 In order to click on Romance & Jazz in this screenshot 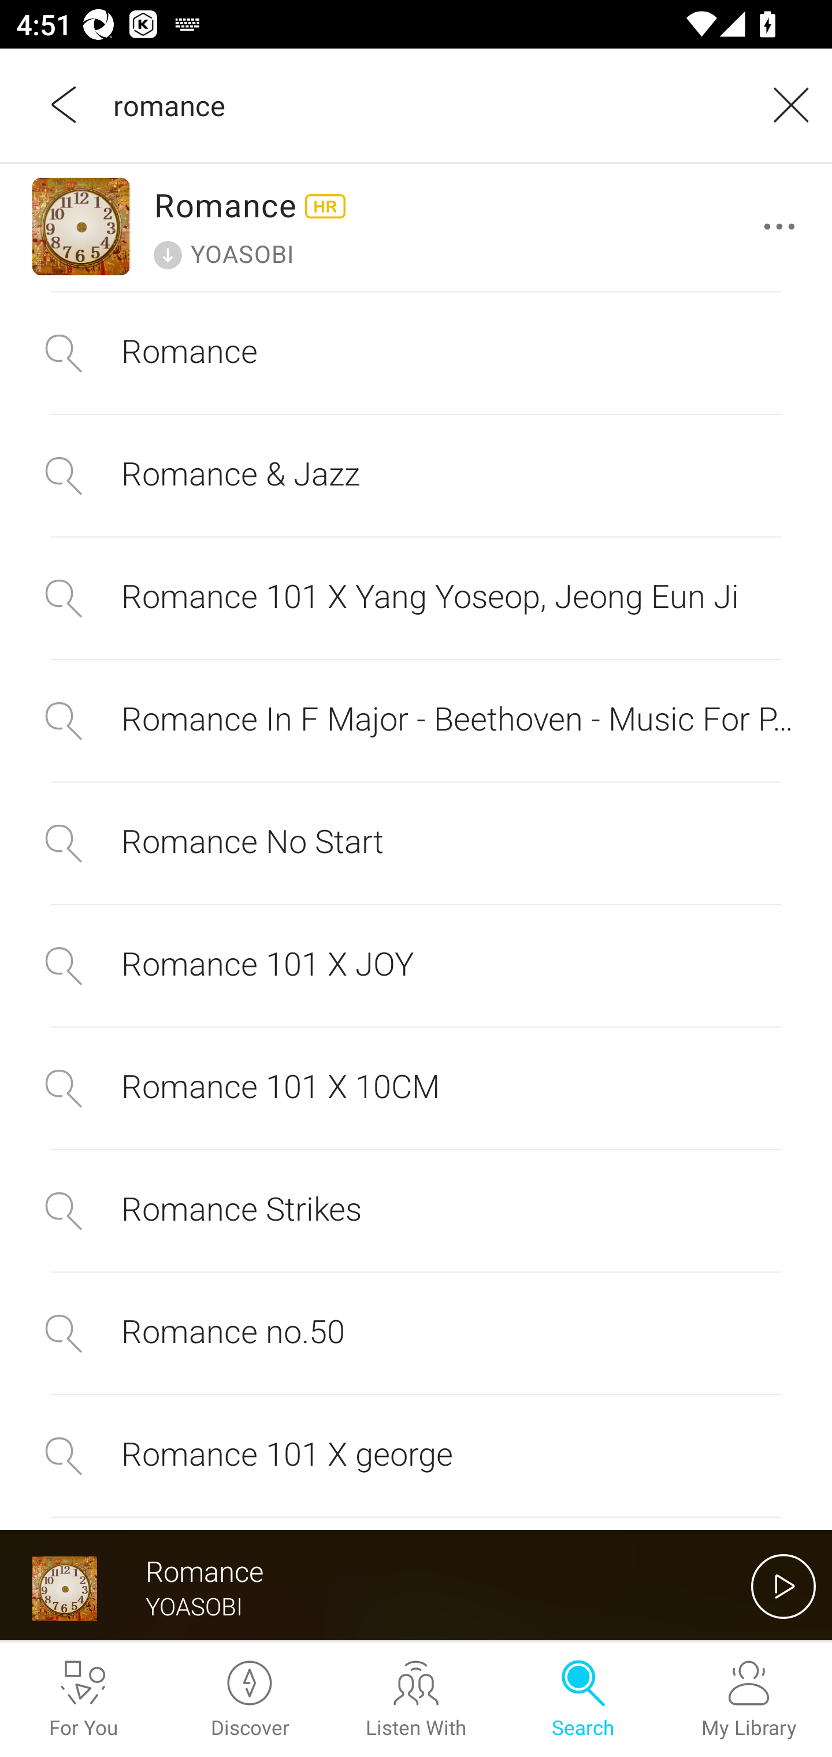, I will do `click(416, 475)`.